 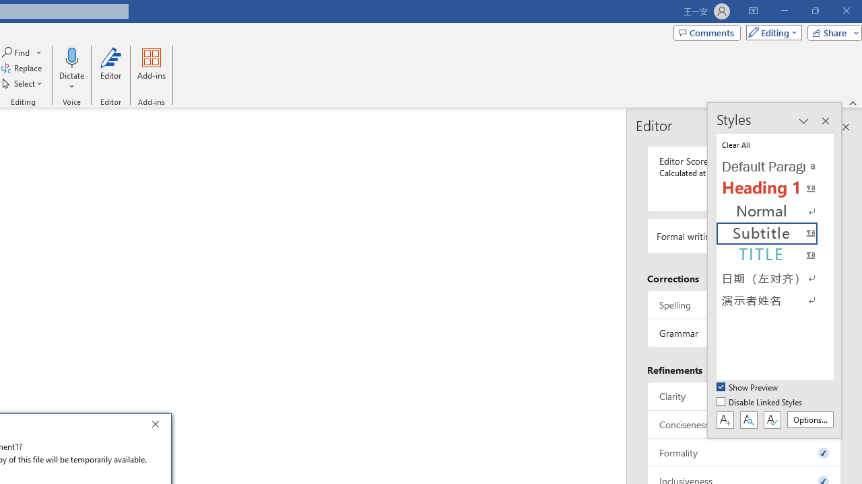 I want to click on Options..., so click(x=809, y=419).